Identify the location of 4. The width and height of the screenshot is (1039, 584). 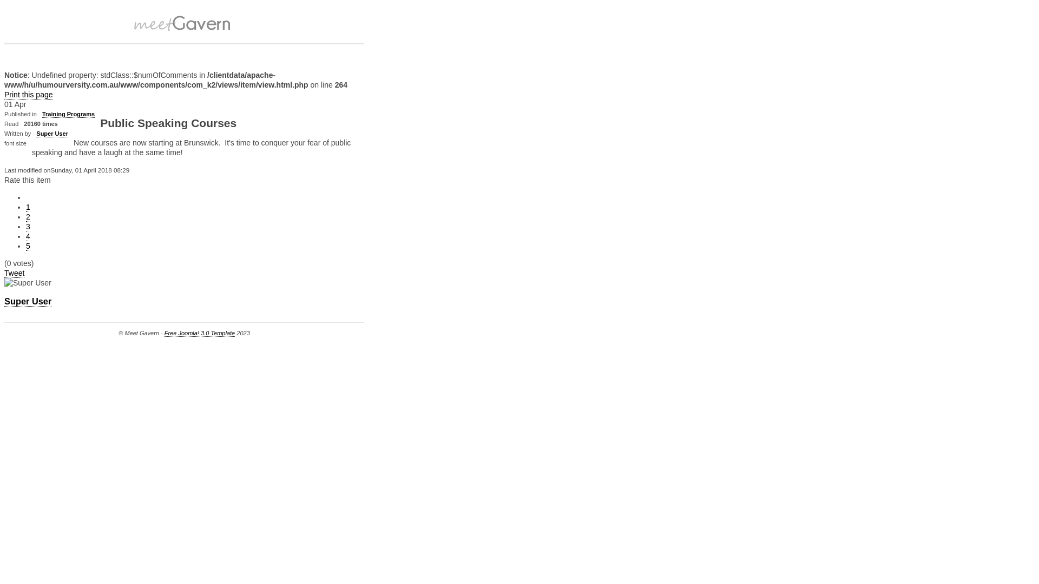
(28, 237).